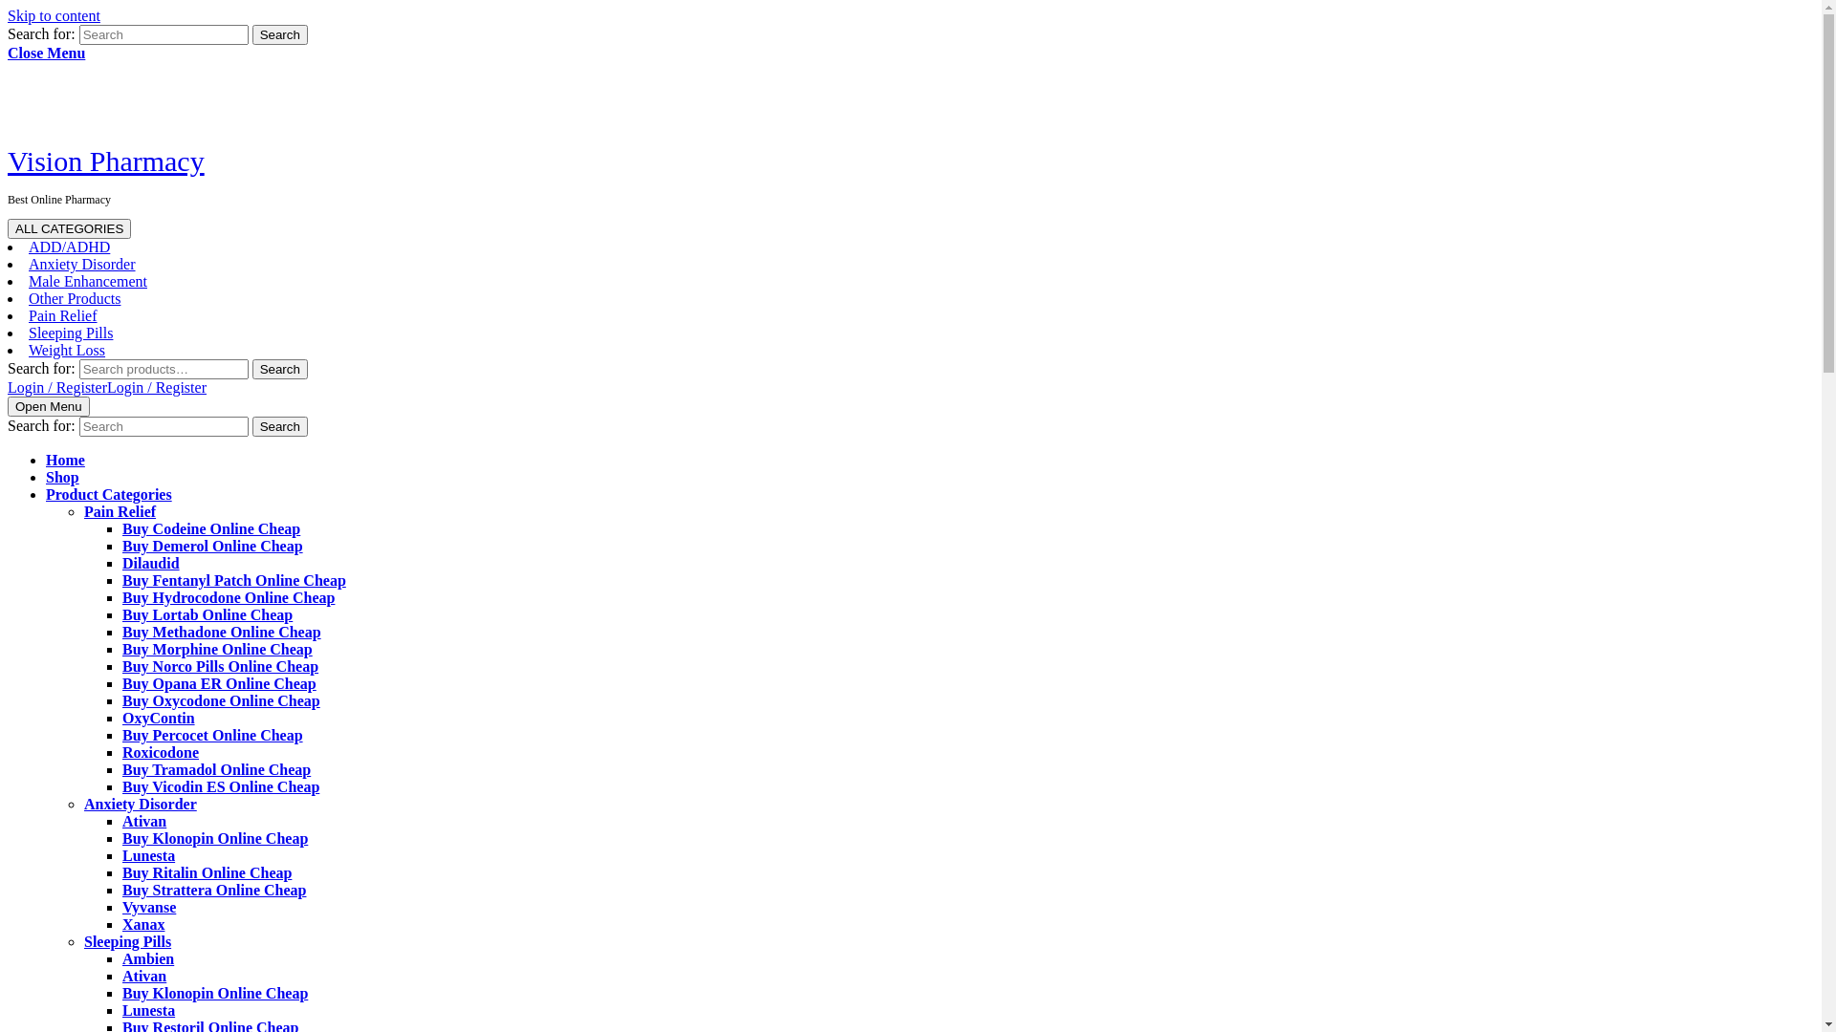 The image size is (1836, 1032). What do you see at coordinates (214, 891) in the screenshot?
I see `Buy Strattera Online Cheap` at bounding box center [214, 891].